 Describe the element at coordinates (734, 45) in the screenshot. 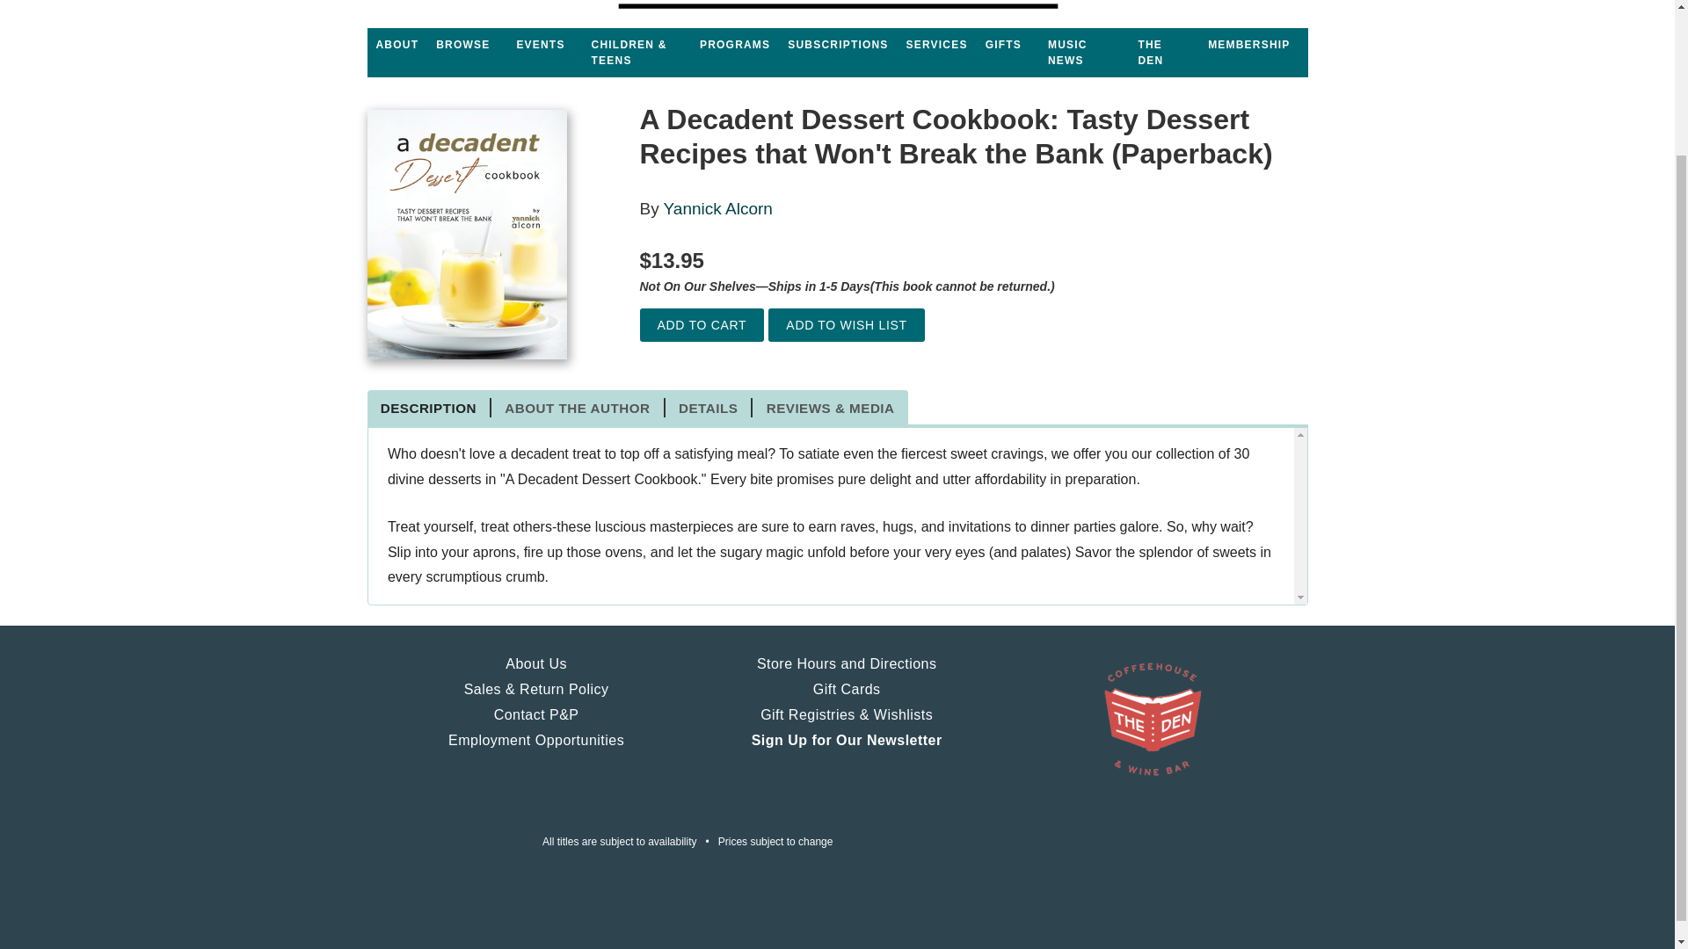

I see `PROGRAMS` at that location.